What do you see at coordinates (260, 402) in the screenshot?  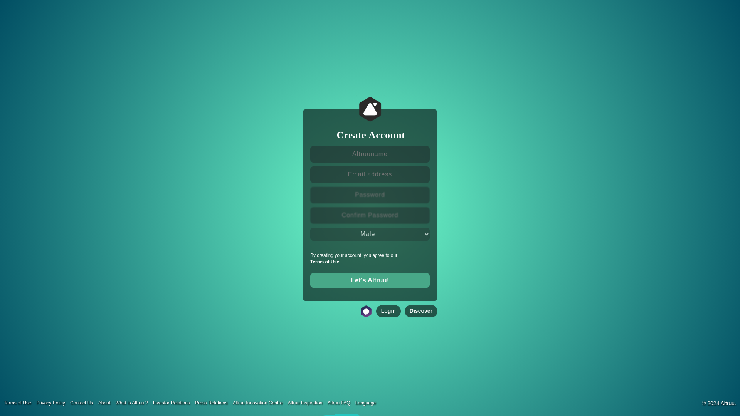 I see `Altruu Innovation Centre` at bounding box center [260, 402].